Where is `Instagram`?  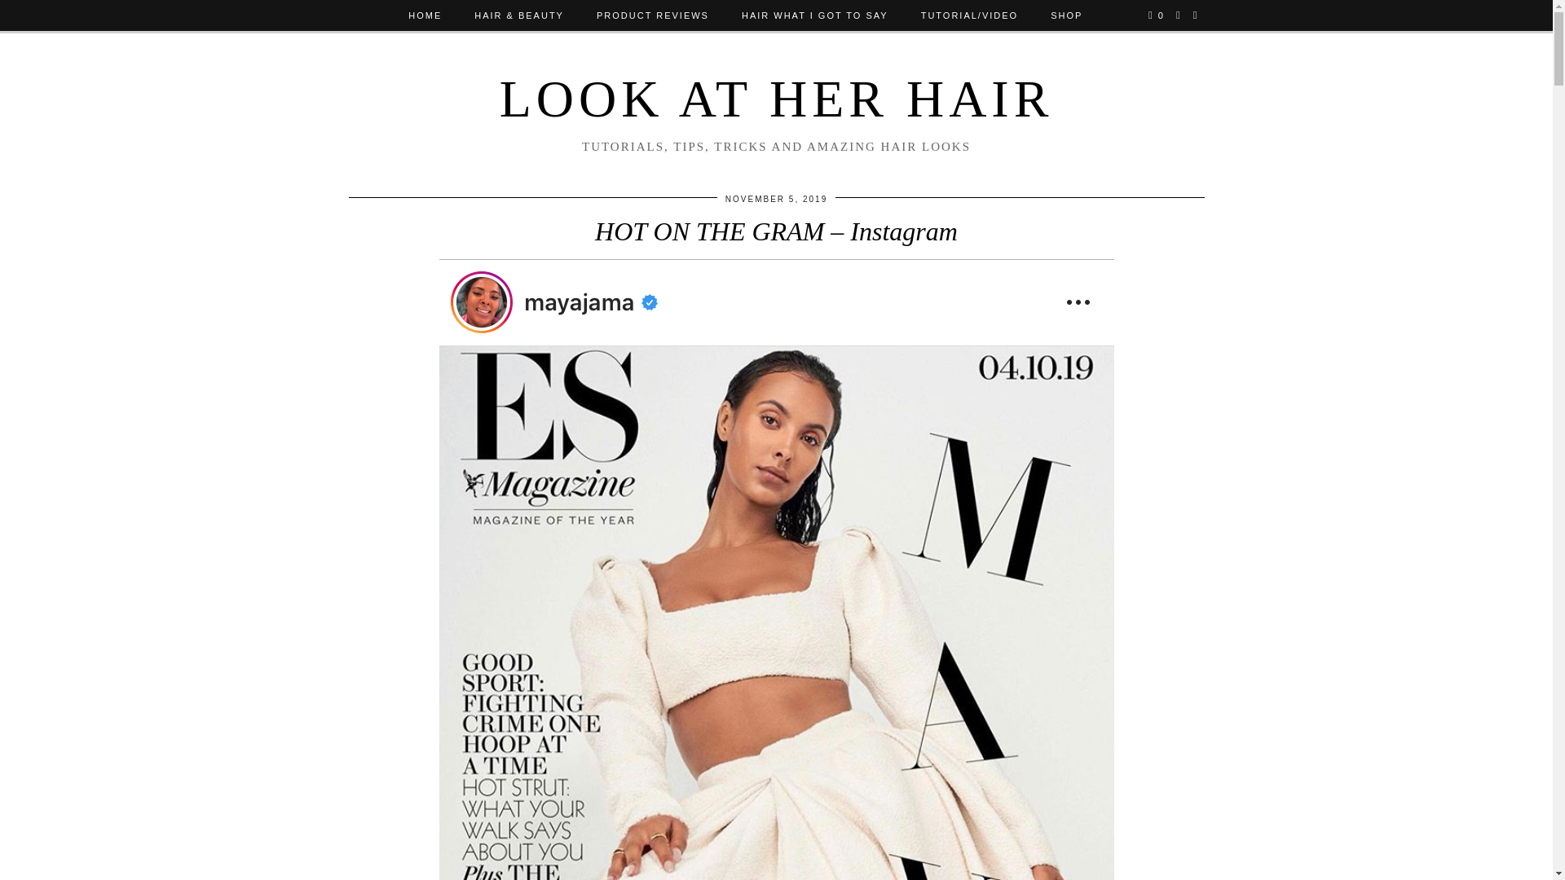 Instagram is located at coordinates (1179, 15).